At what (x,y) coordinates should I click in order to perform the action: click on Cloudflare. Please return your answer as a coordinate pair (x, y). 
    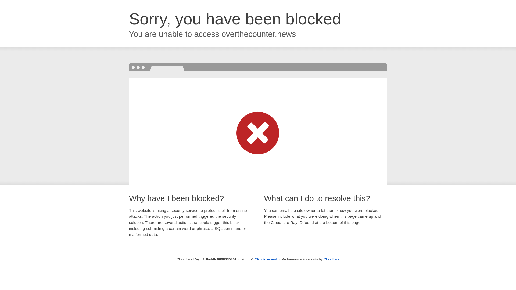
    Looking at the image, I should click on (331, 259).